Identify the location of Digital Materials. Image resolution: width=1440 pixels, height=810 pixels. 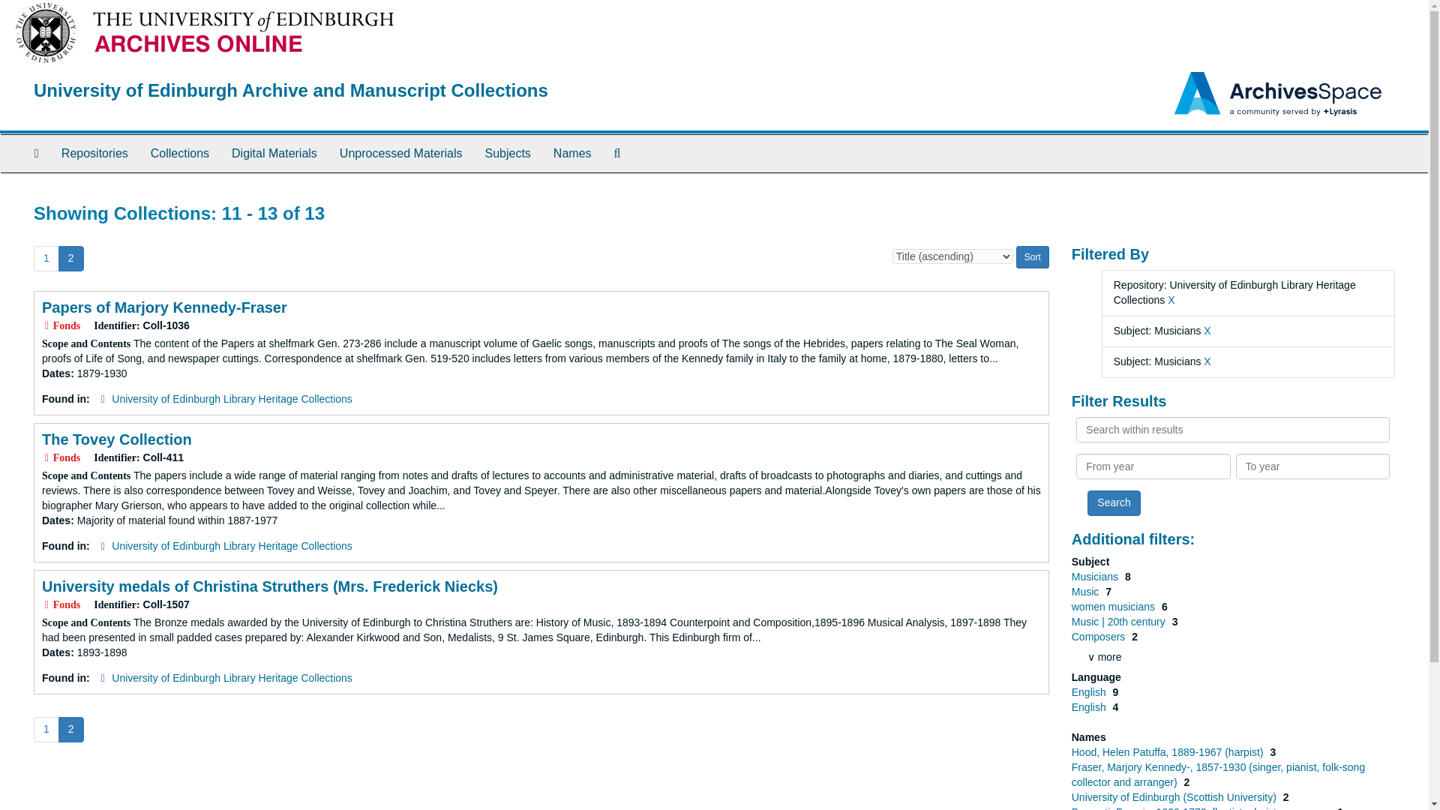
(274, 154).